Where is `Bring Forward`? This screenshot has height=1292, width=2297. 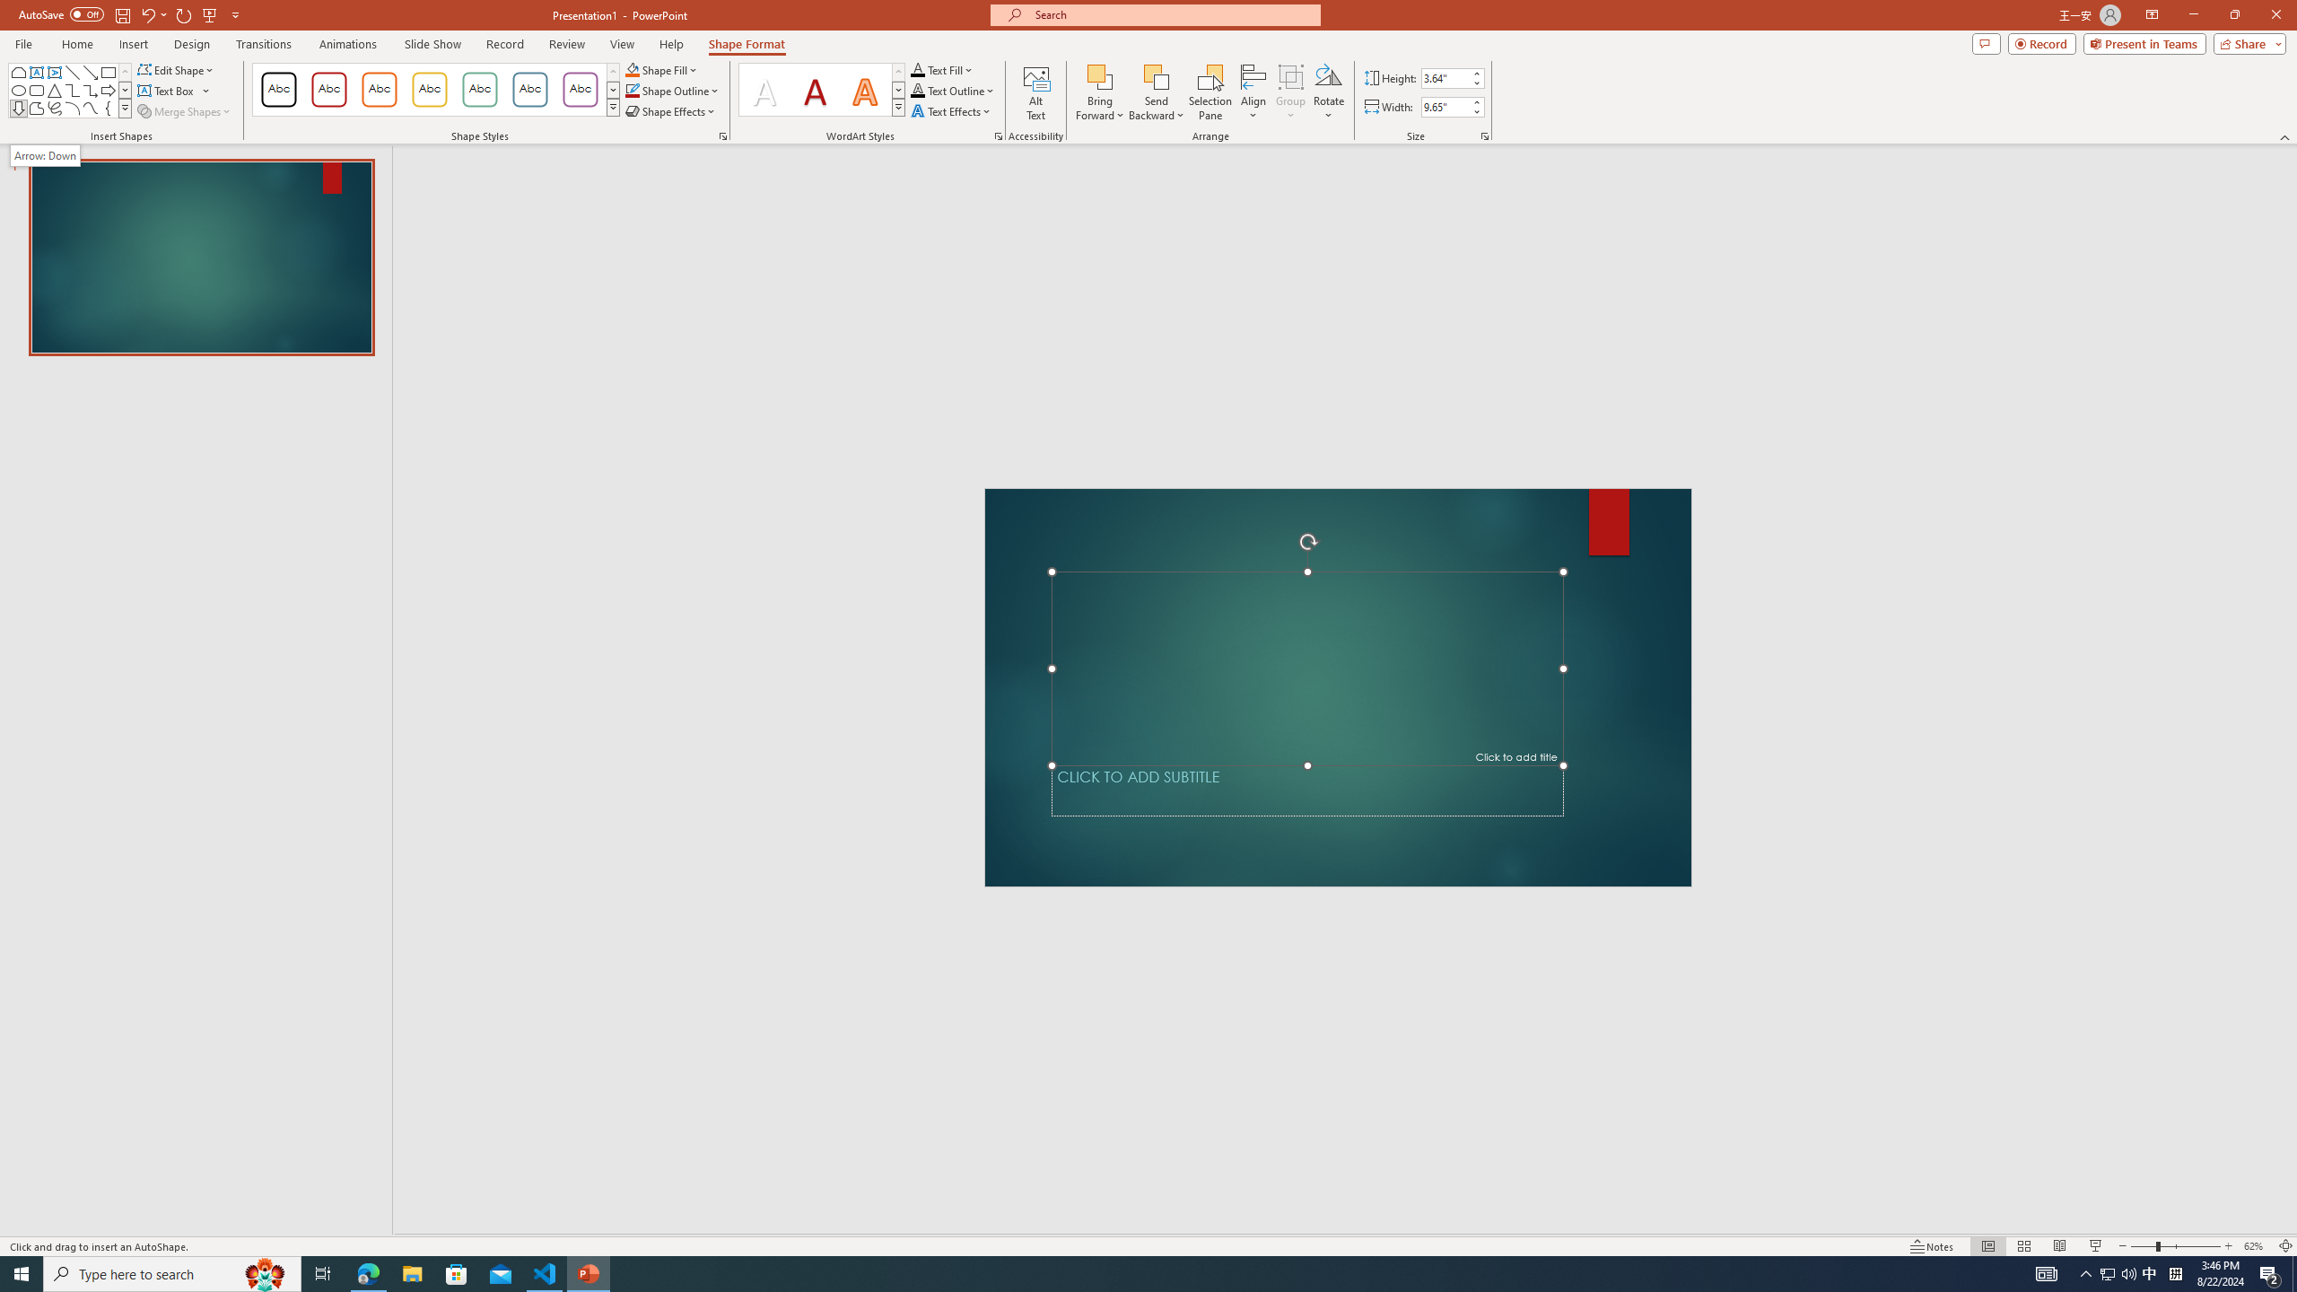 Bring Forward is located at coordinates (1101, 76).